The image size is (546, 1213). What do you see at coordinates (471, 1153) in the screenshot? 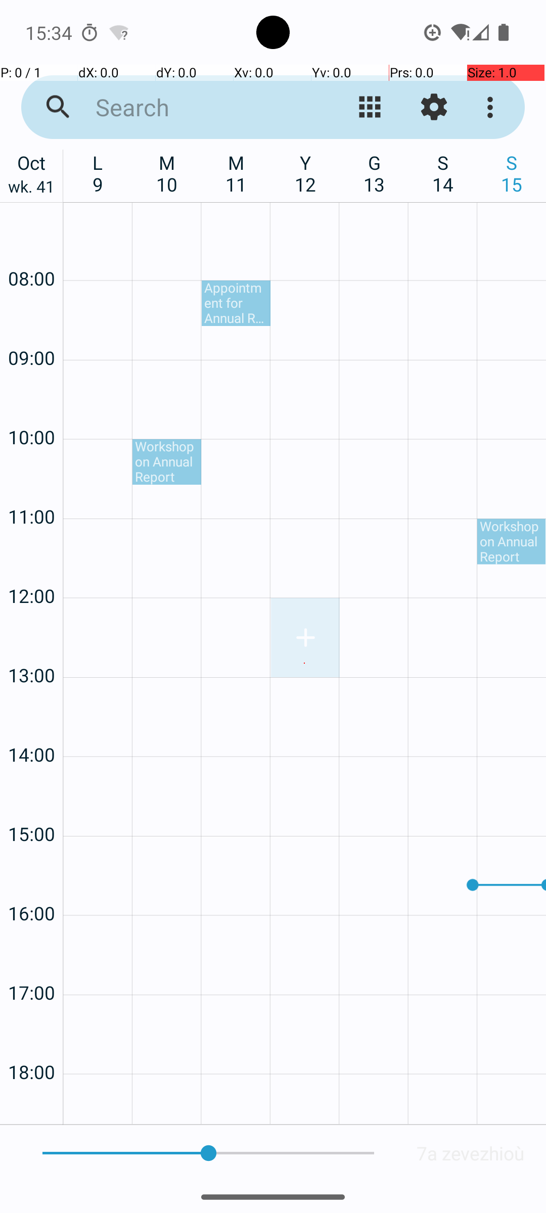
I see `7a zevezhioù` at bounding box center [471, 1153].